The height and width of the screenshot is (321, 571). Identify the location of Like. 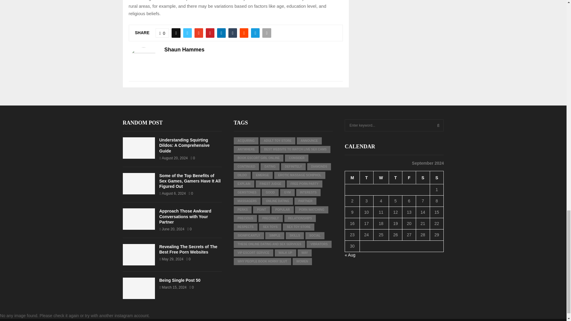
(162, 33).